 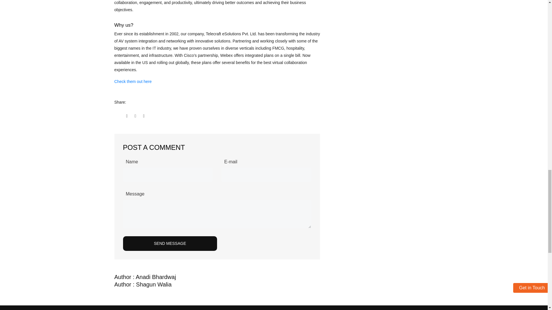 I want to click on Check them out here, so click(x=133, y=82).